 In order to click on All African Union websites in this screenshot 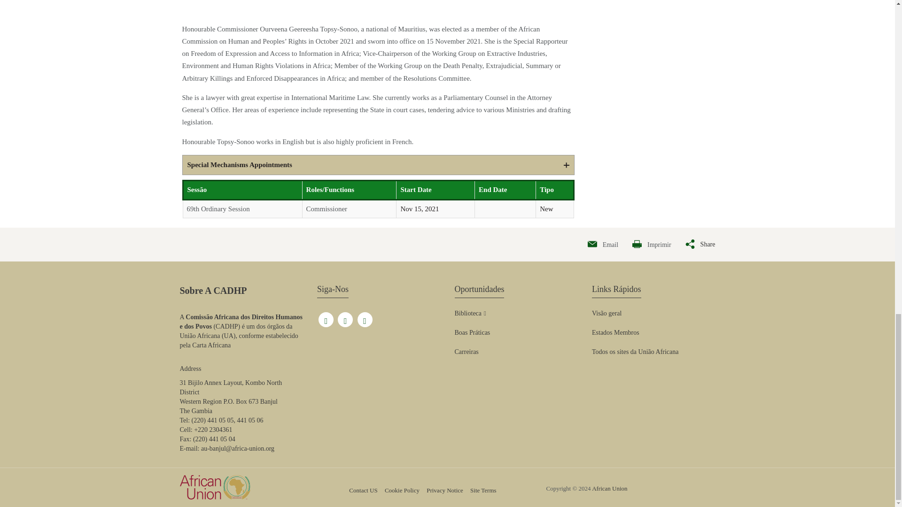, I will do `click(635, 352)`.